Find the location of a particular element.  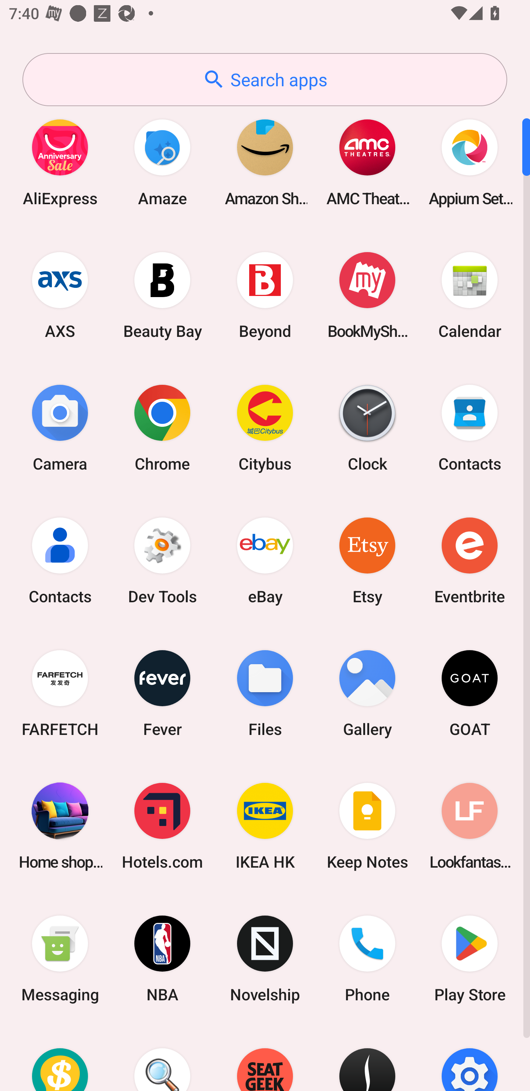

Citybus is located at coordinates (265, 428).